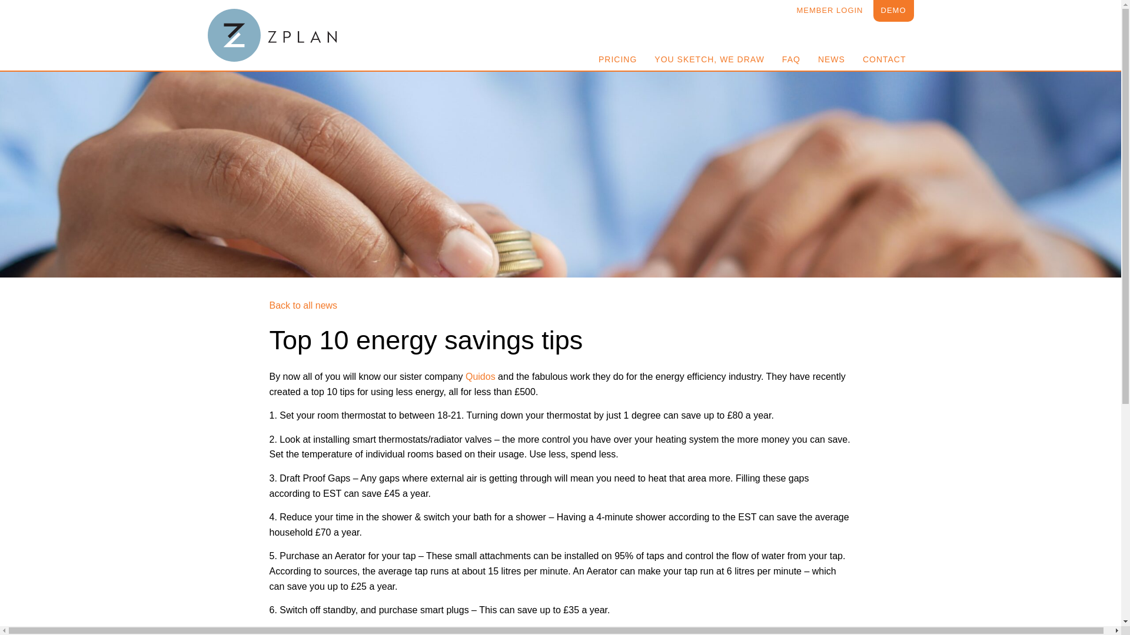 The width and height of the screenshot is (1130, 635). Describe the element at coordinates (831, 59) in the screenshot. I see `NEWS` at that location.